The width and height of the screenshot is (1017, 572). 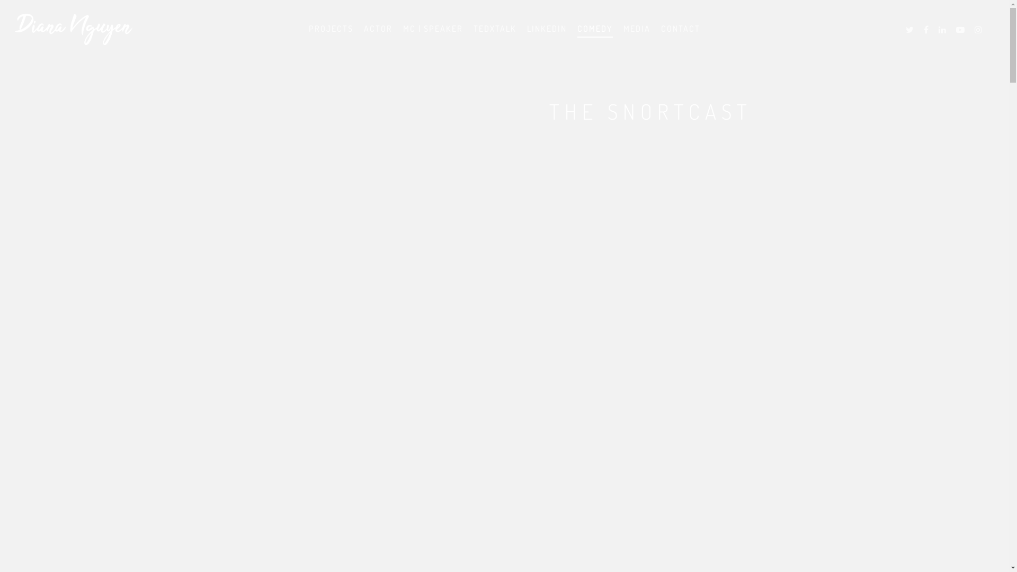 I want to click on LINKEDIN, so click(x=547, y=35).